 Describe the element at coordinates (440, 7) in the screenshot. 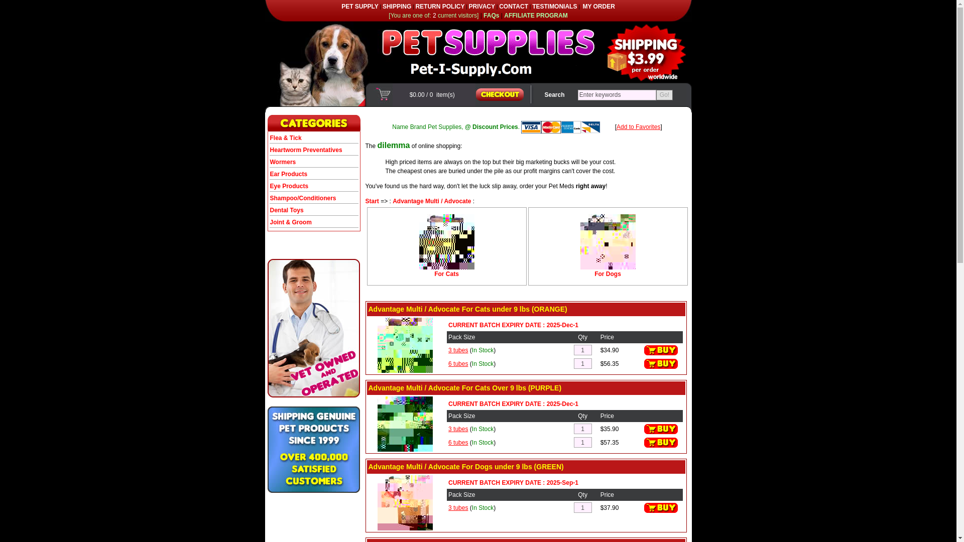

I see `RETURN POLICY` at that location.